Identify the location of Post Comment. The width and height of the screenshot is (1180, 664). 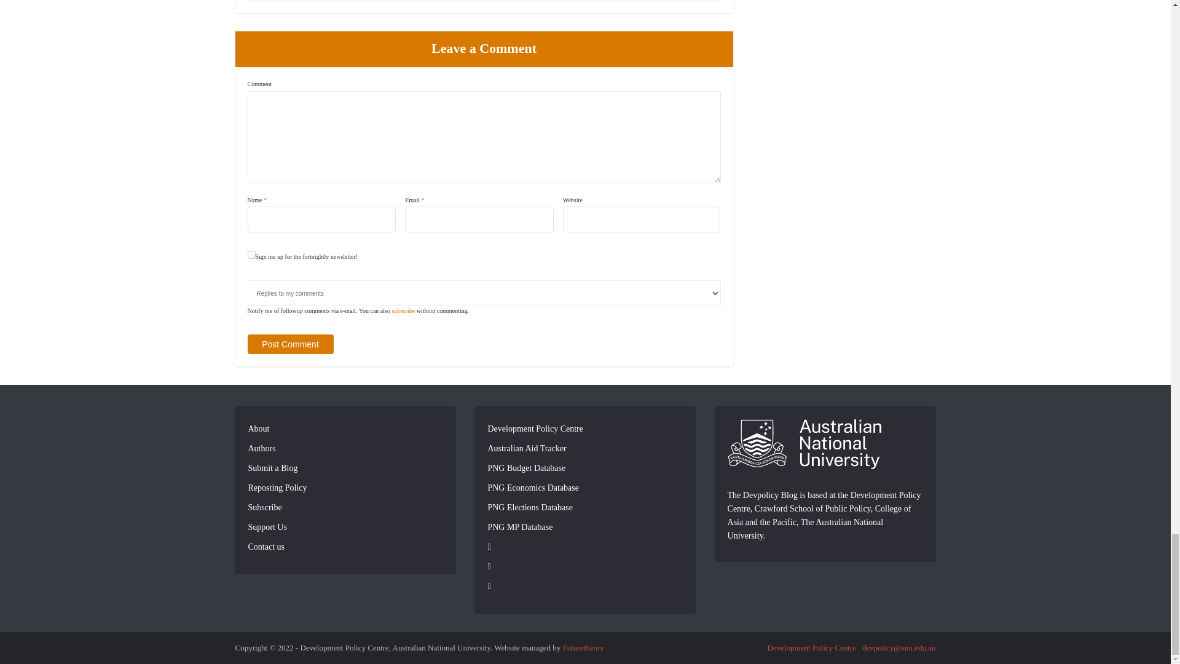
(289, 344).